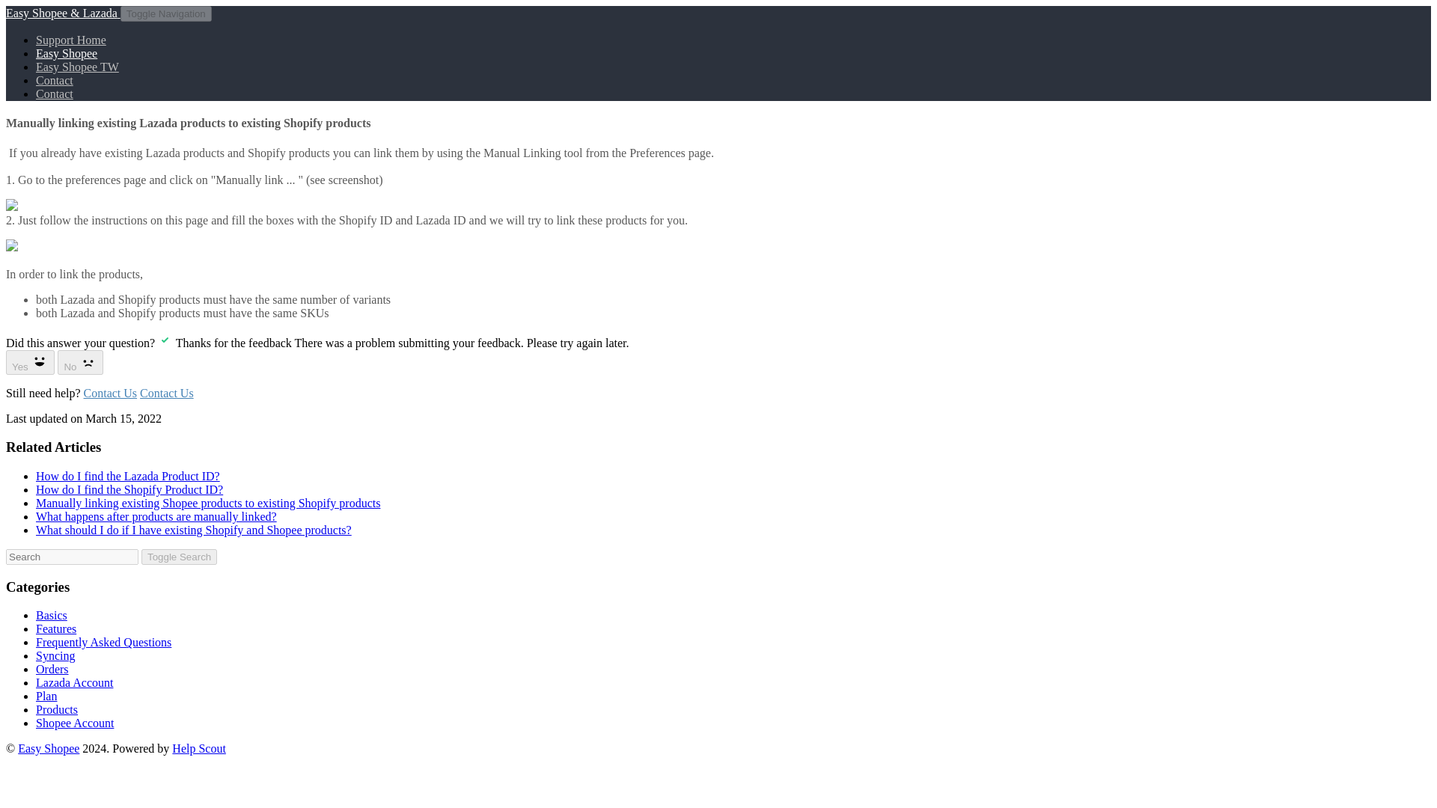 The width and height of the screenshot is (1437, 808). I want to click on Syncing, so click(55, 655).